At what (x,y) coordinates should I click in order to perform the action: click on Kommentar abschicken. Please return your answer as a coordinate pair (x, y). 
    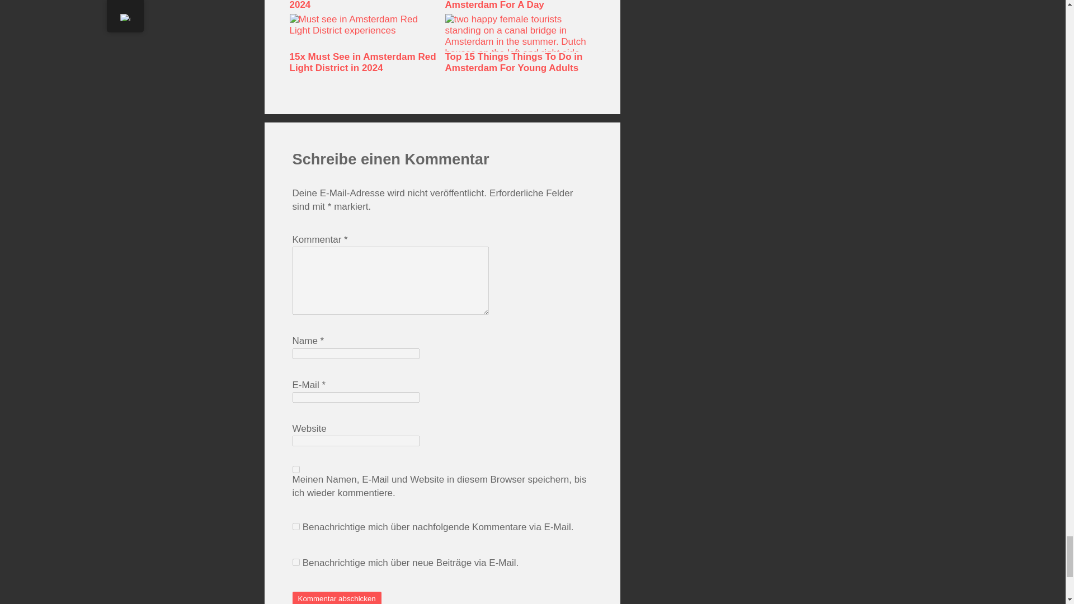
    Looking at the image, I should click on (337, 598).